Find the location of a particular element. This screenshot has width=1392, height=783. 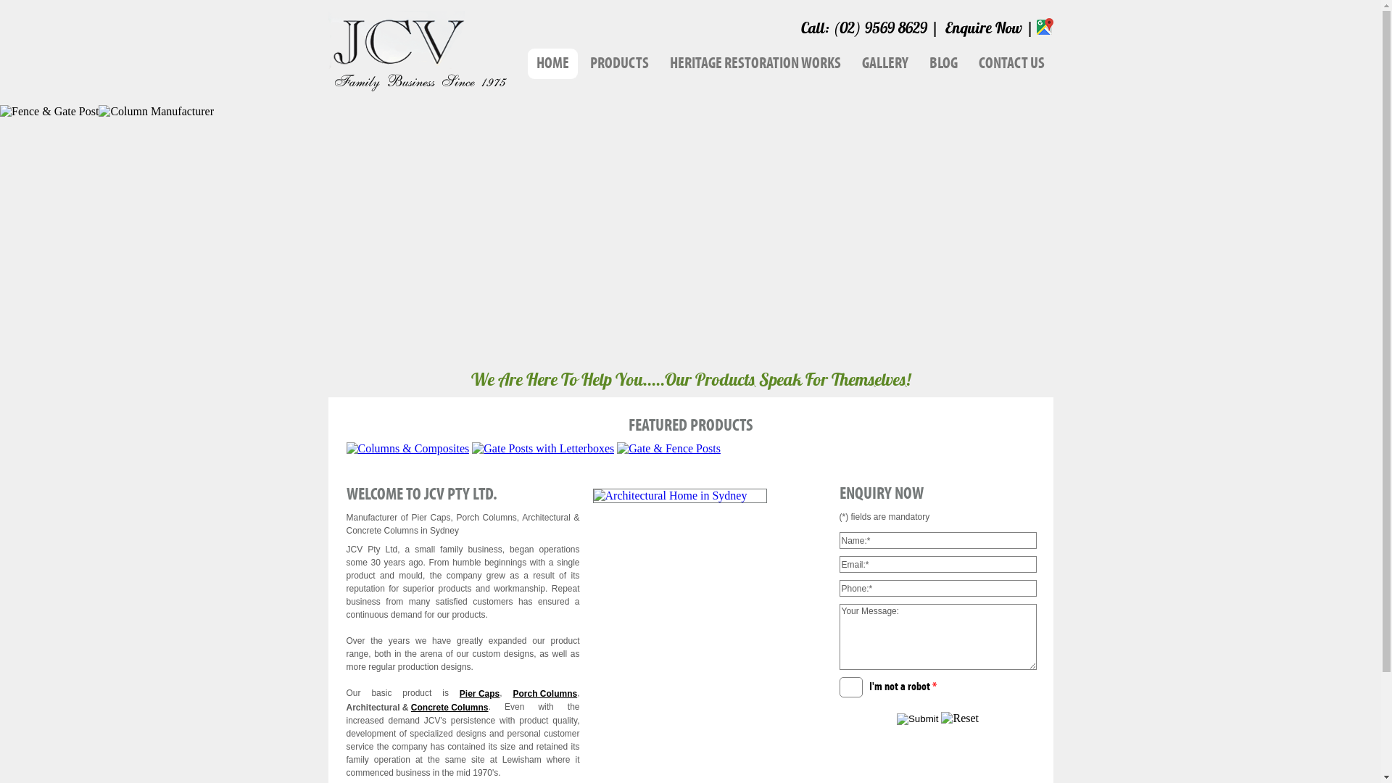

email is located at coordinates (938, 564).